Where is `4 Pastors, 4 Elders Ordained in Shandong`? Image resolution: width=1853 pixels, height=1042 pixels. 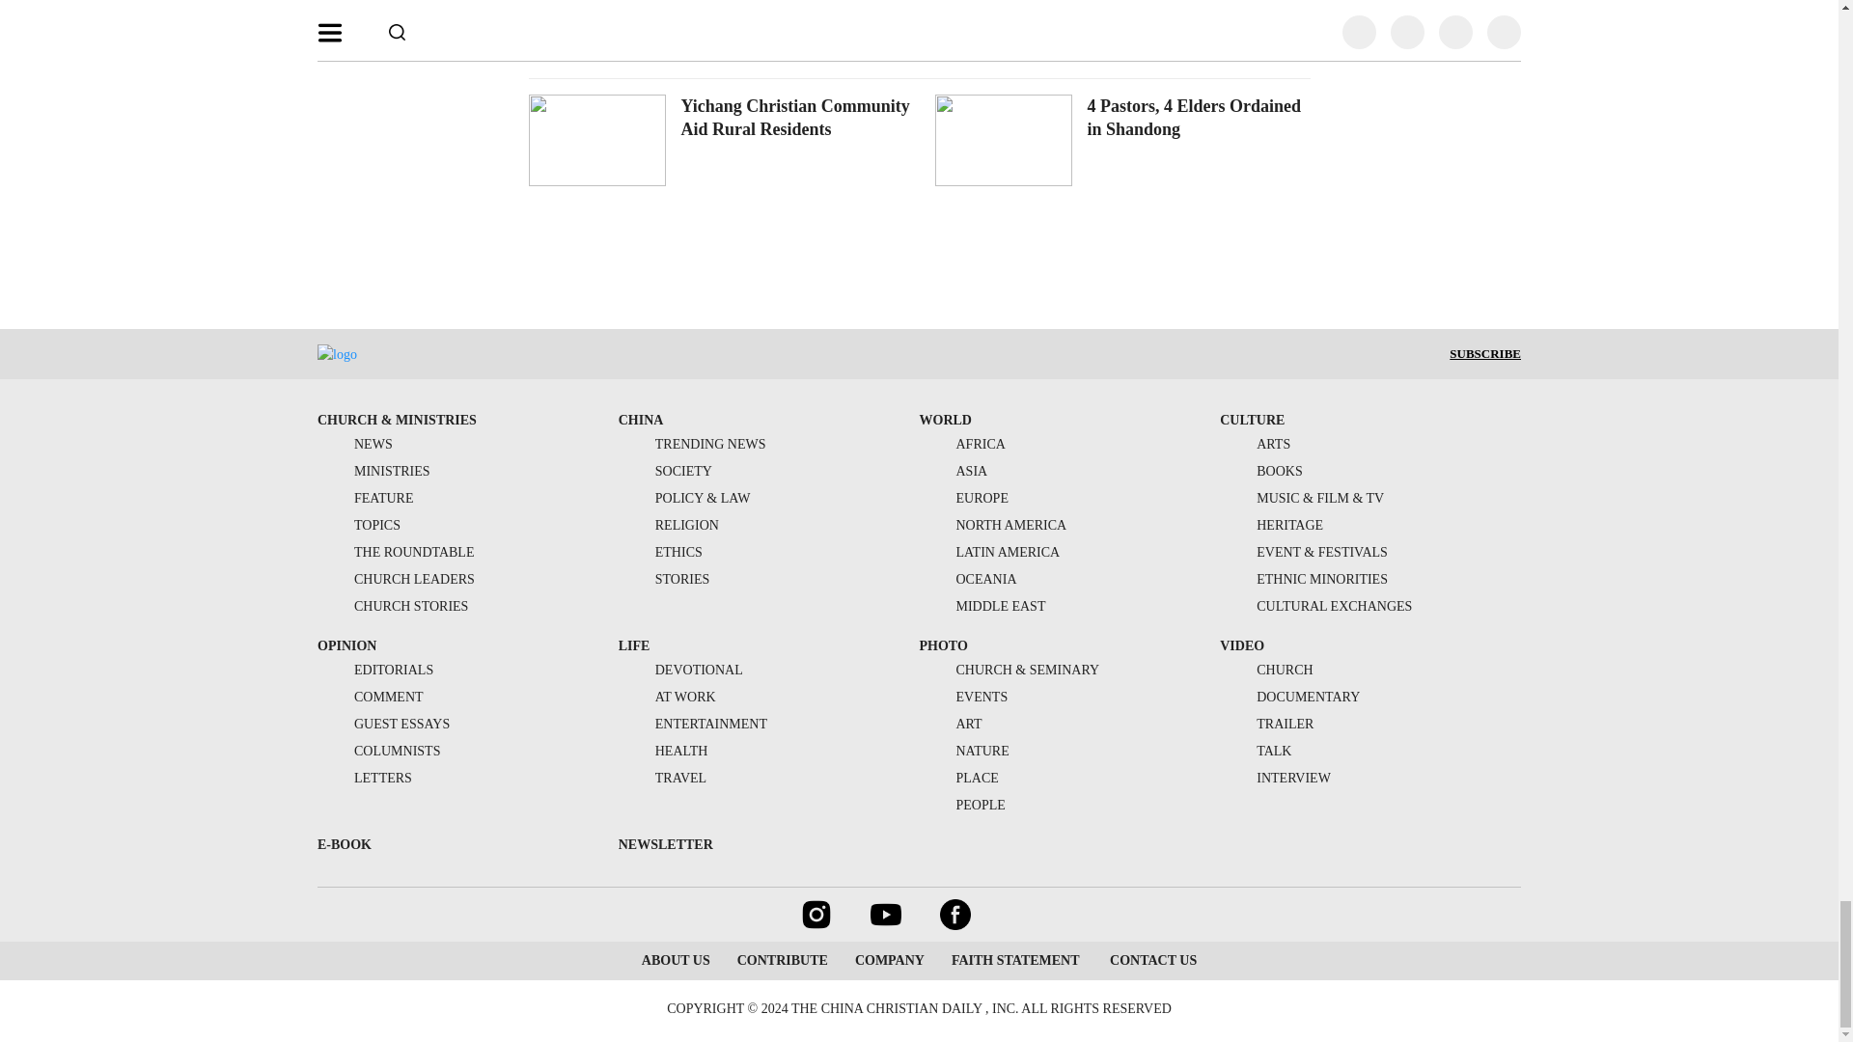
4 Pastors, 4 Elders Ordained in Shandong is located at coordinates (1193, 118).